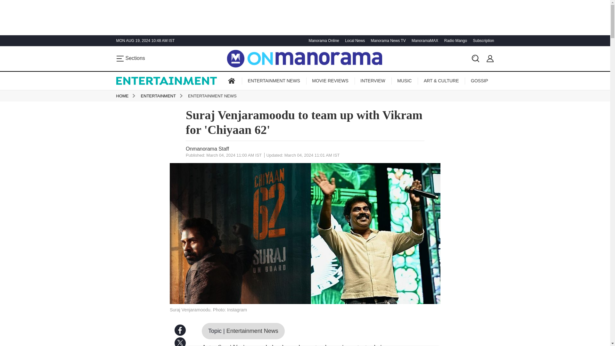 This screenshot has width=615, height=346. Describe the element at coordinates (323, 40) in the screenshot. I see `Manorama Online` at that location.